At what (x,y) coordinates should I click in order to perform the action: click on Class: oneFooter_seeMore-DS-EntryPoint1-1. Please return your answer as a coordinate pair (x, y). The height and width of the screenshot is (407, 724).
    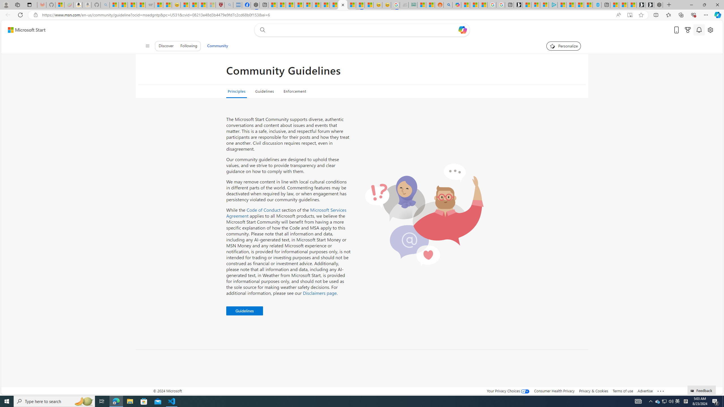
    Looking at the image, I should click on (661, 391).